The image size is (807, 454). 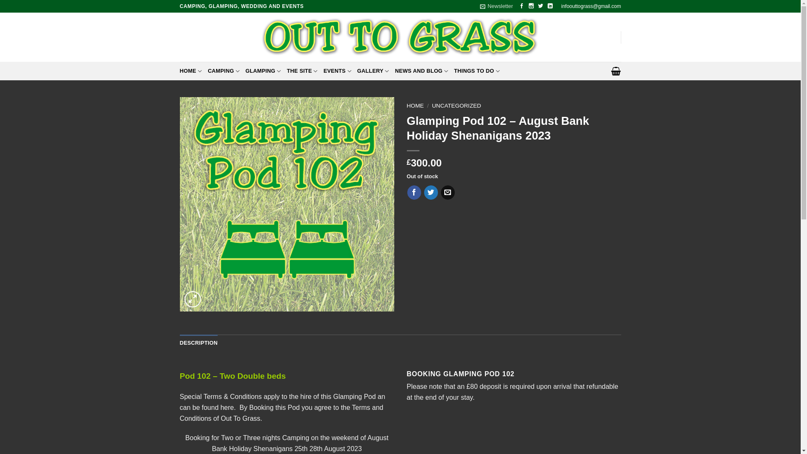 What do you see at coordinates (400, 37) in the screenshot?
I see `Out To Grass - Camping, Glamping, Wedding and Events` at bounding box center [400, 37].